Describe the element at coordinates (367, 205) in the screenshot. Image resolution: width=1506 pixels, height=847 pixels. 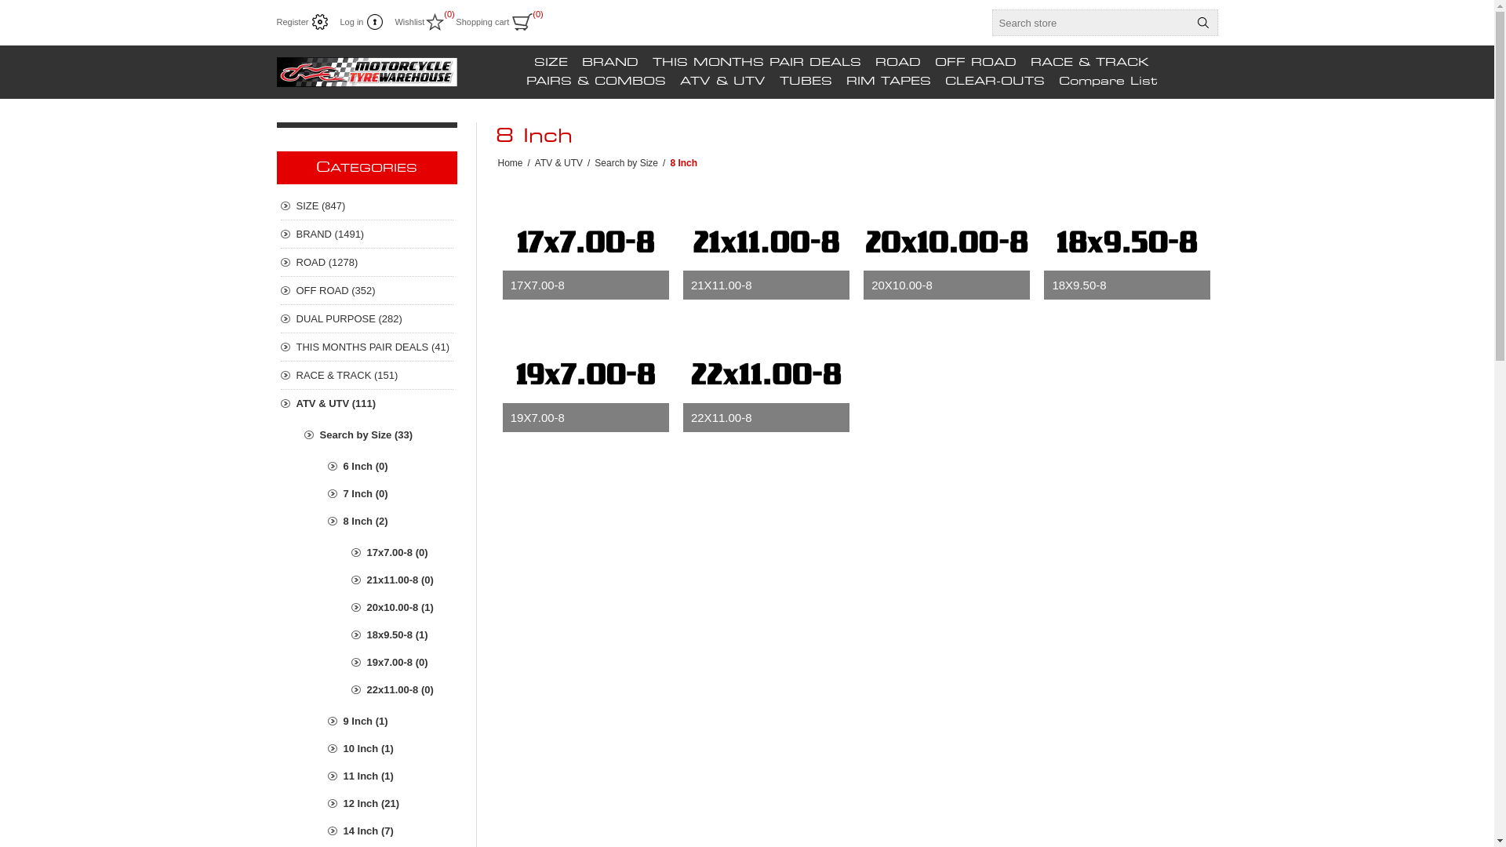
I see `SIZE (847)` at that location.